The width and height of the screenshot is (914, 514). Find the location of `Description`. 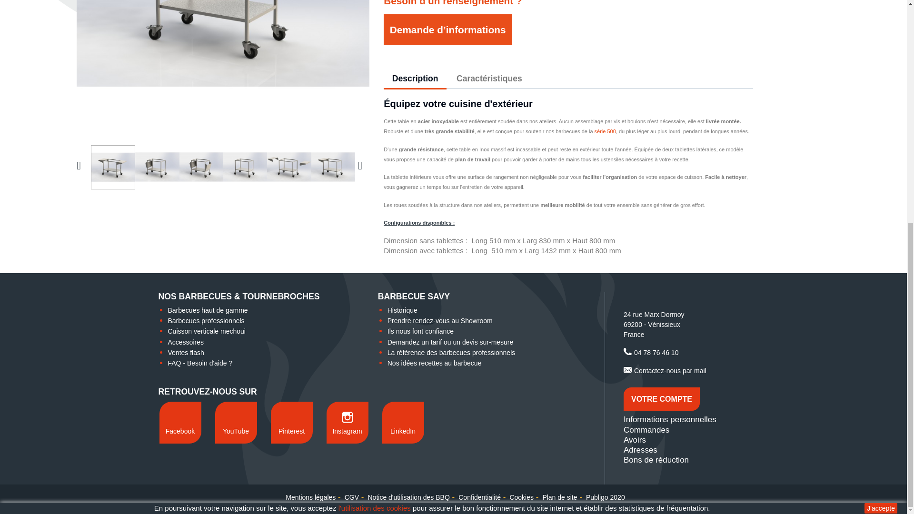

Description is located at coordinates (415, 79).